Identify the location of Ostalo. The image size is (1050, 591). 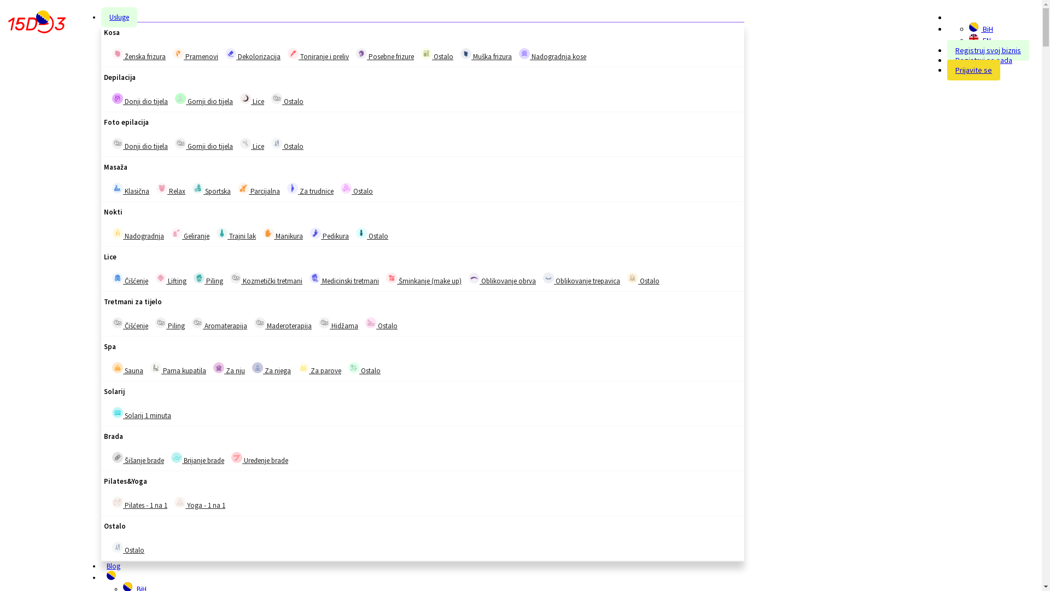
(128, 548).